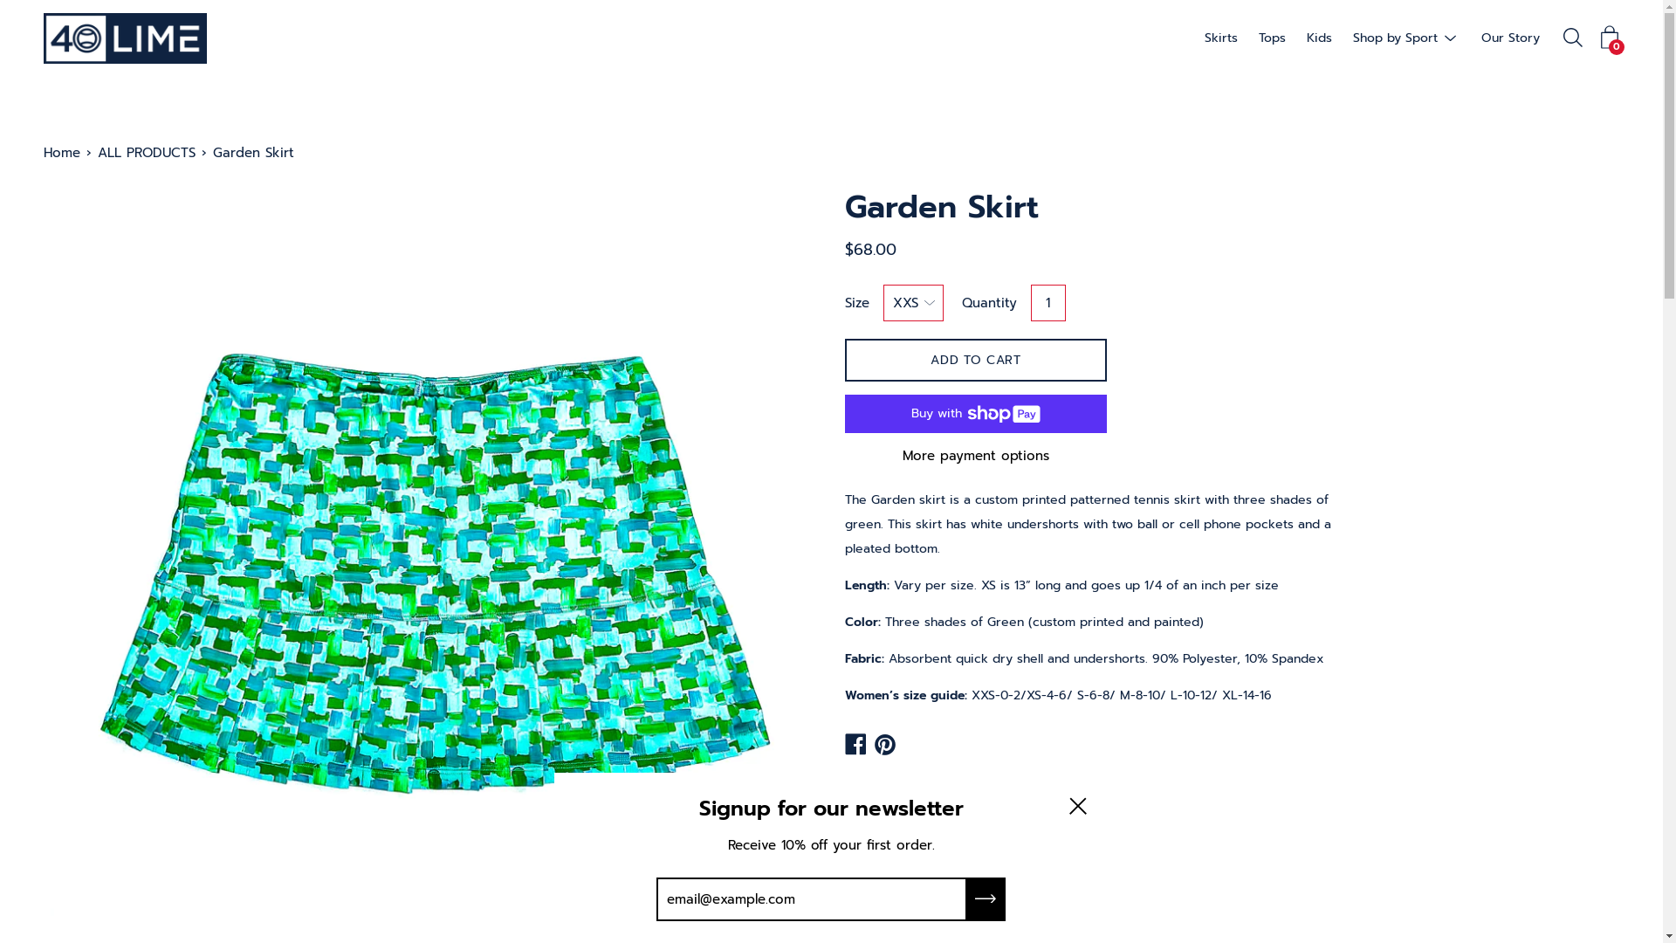 Image resolution: width=1676 pixels, height=943 pixels. What do you see at coordinates (1273, 38) in the screenshot?
I see `Tops` at bounding box center [1273, 38].